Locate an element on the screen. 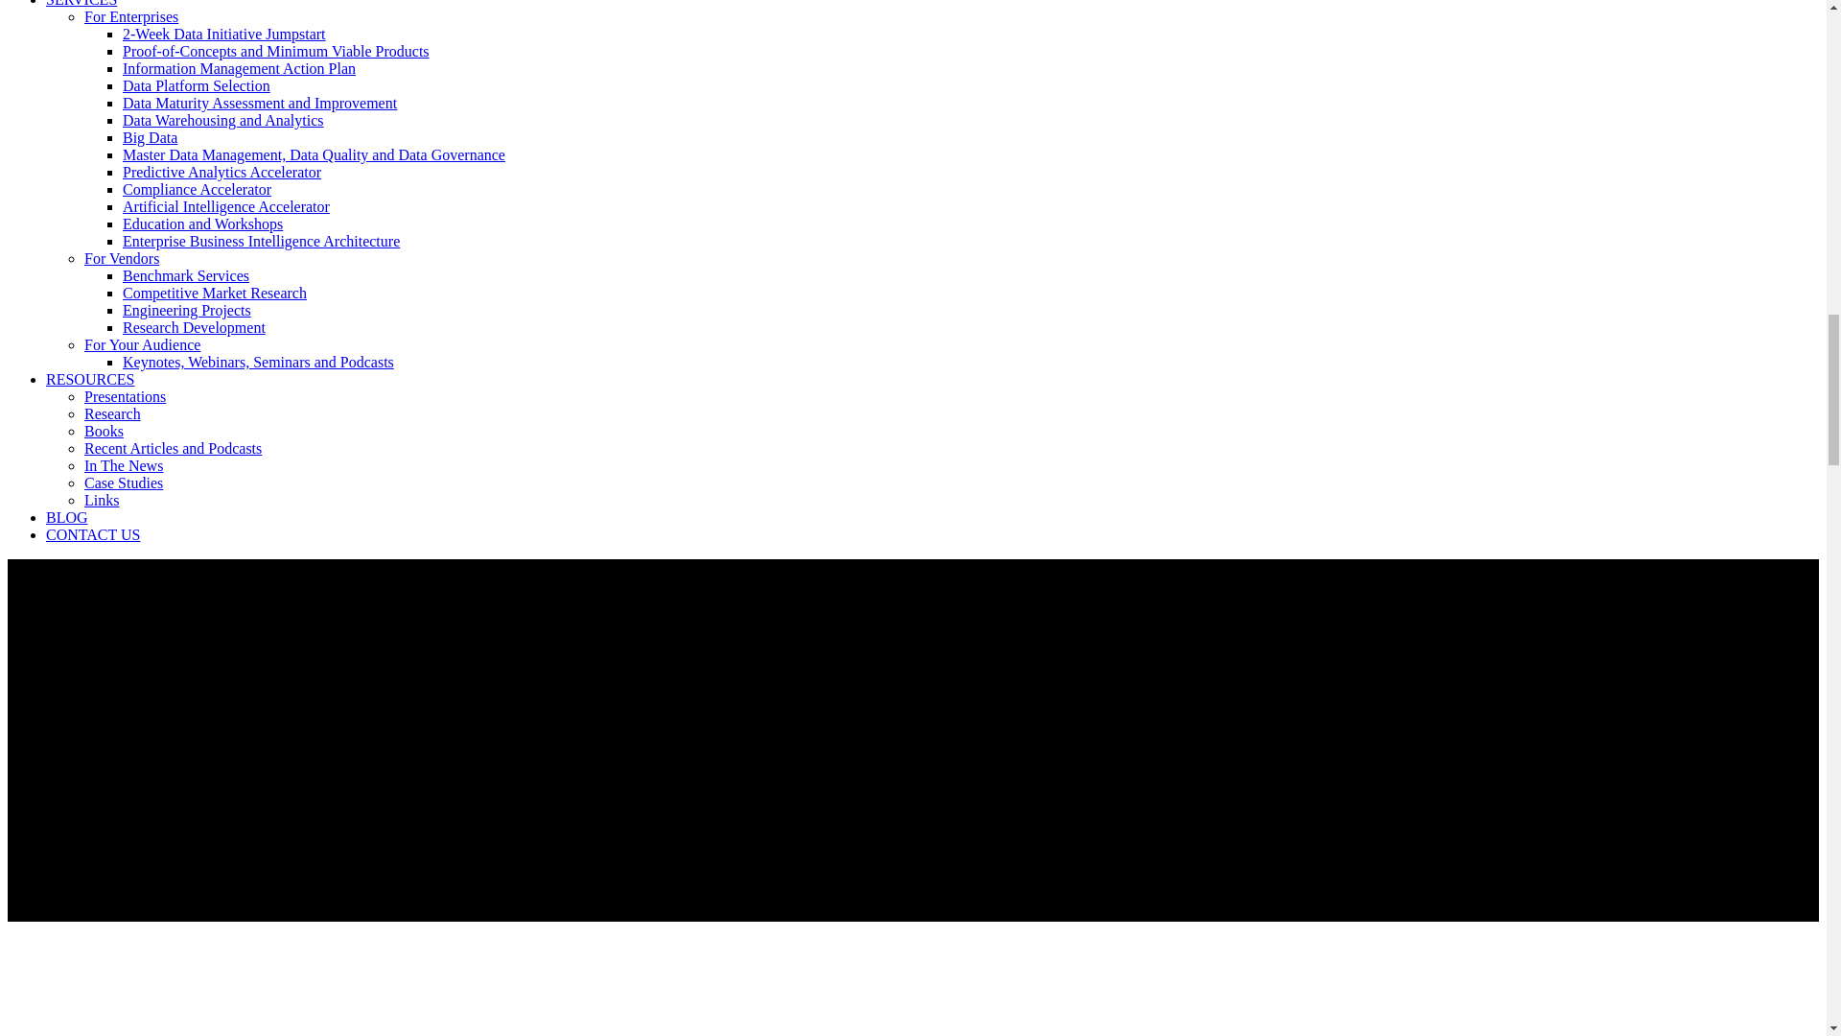 The width and height of the screenshot is (1841, 1036). For Enterprises is located at coordinates (131, 17).